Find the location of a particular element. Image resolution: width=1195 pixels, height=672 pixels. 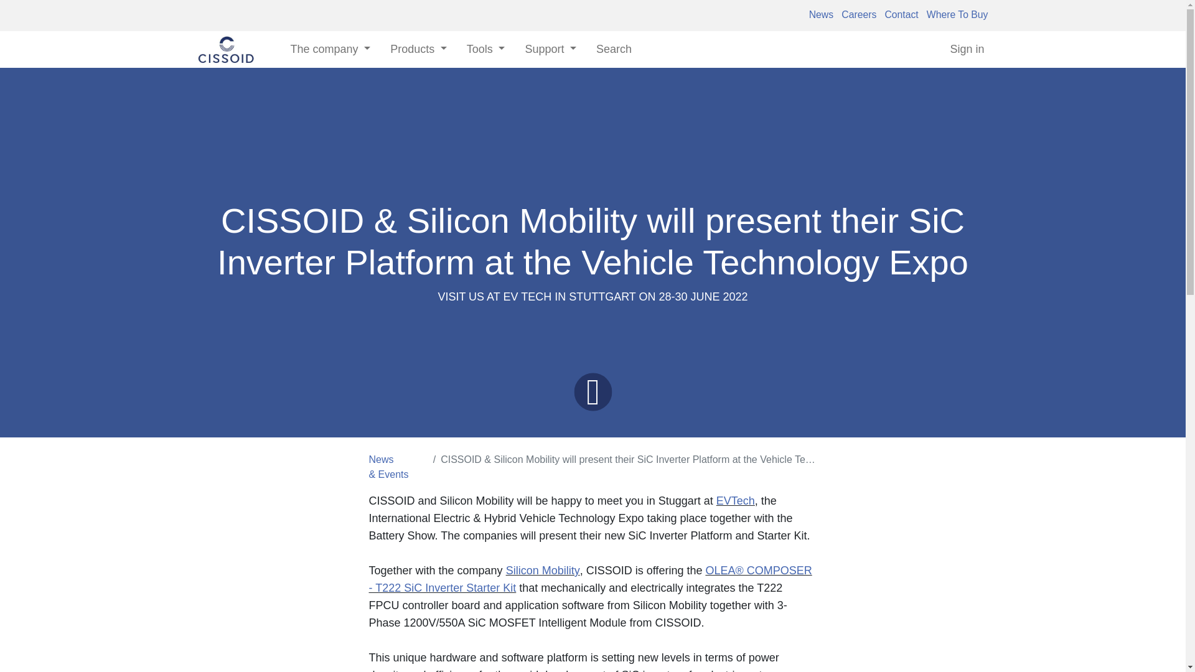

  Contact is located at coordinates (899, 15).